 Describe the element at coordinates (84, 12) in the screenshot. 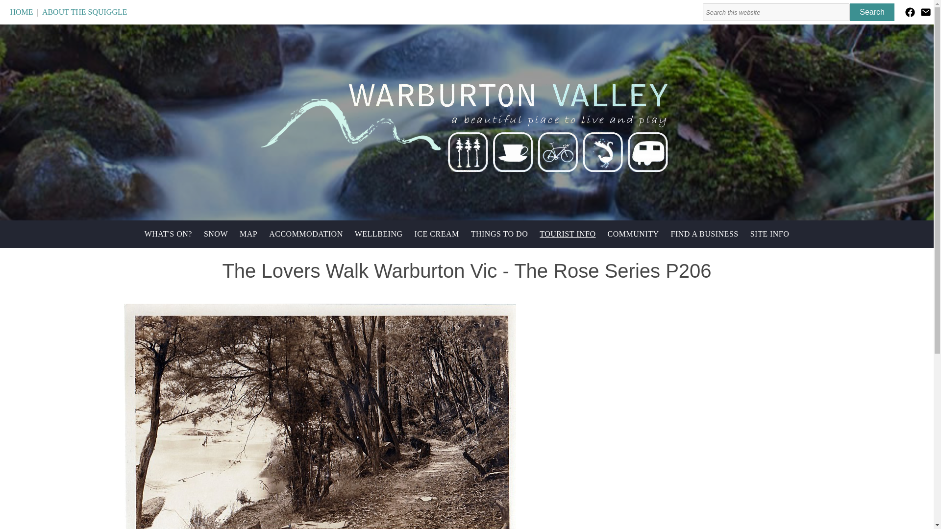

I see `ABOUT THE SQUIGGLE` at that location.